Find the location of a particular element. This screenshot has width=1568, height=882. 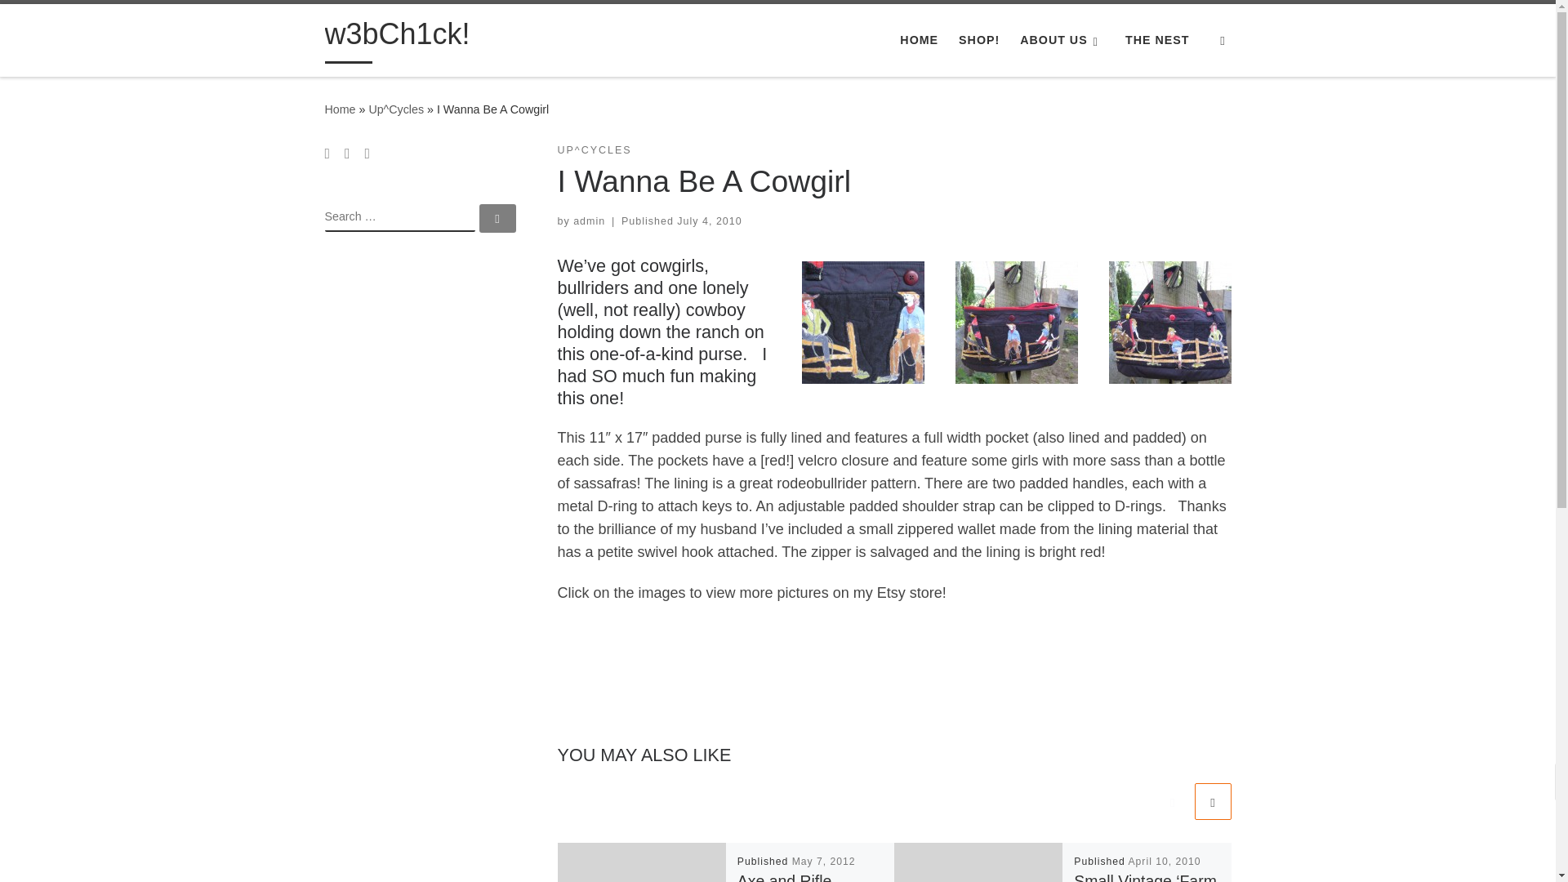

admin is located at coordinates (590, 220).